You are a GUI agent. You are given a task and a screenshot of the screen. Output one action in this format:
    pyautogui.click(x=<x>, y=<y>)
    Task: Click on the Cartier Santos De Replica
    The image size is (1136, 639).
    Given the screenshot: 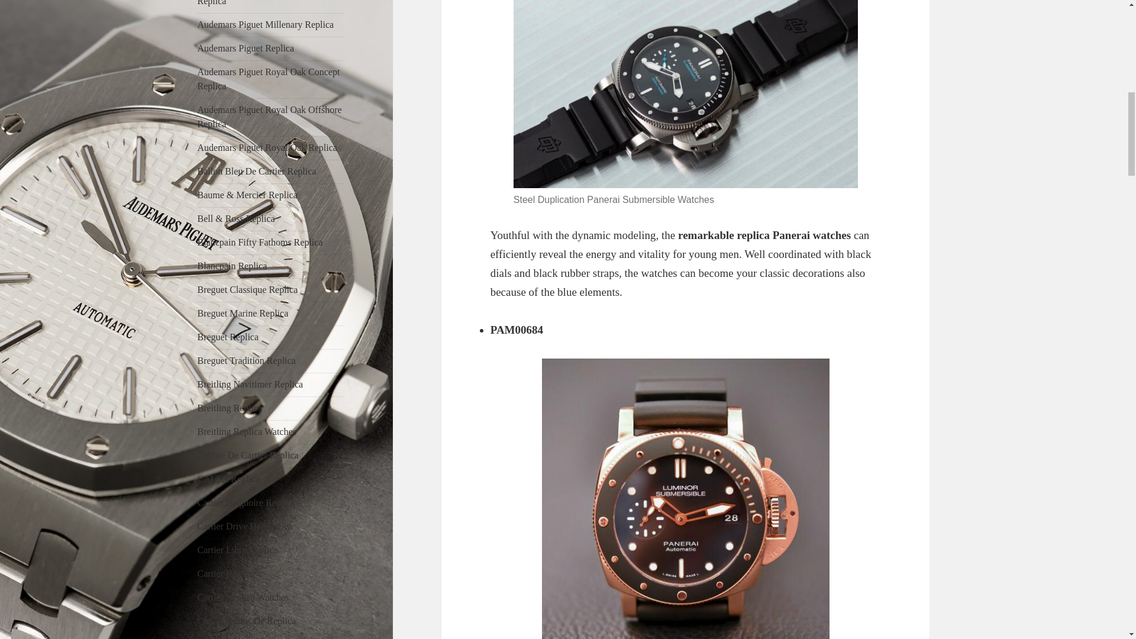 What is the action you would take?
    pyautogui.click(x=247, y=621)
    